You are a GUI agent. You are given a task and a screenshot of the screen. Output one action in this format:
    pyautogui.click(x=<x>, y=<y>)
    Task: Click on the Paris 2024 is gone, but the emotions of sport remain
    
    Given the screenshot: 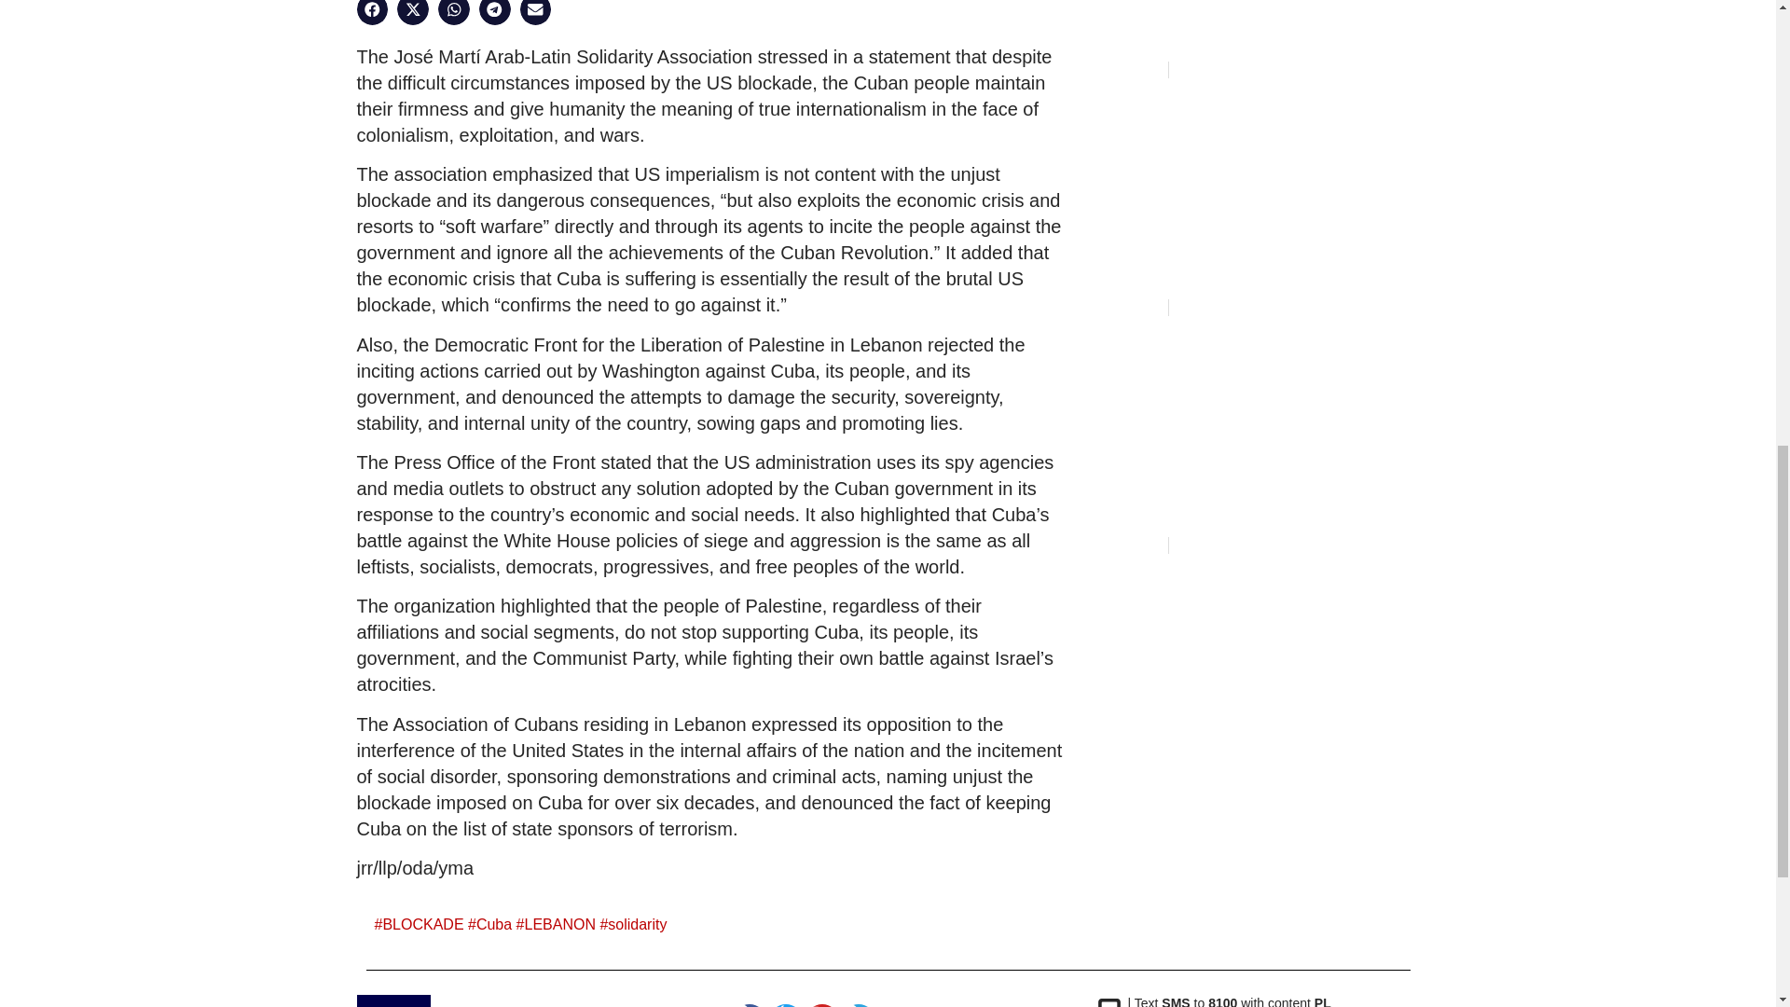 What is the action you would take?
    pyautogui.click(x=1223, y=45)
    